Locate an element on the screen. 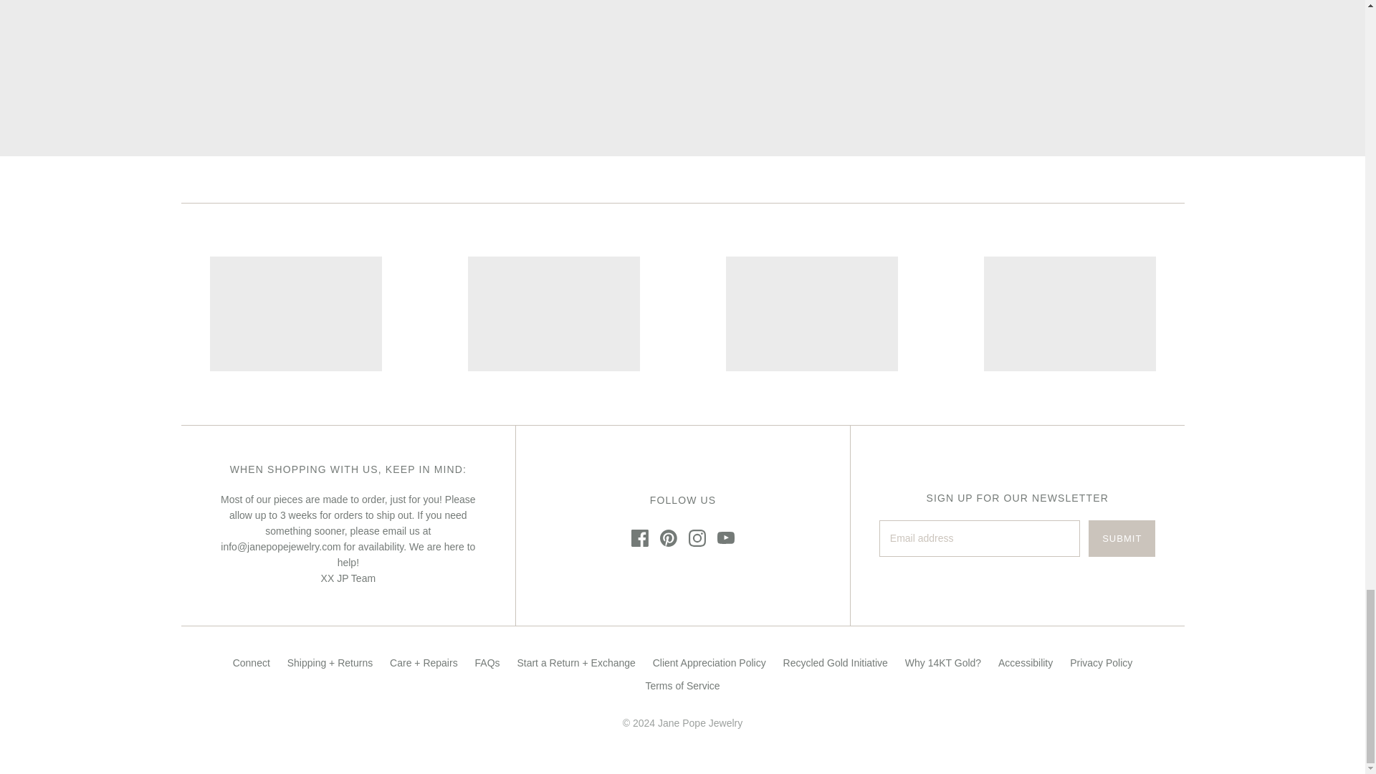 Image resolution: width=1376 pixels, height=774 pixels. Facebook Icon is located at coordinates (639, 537).